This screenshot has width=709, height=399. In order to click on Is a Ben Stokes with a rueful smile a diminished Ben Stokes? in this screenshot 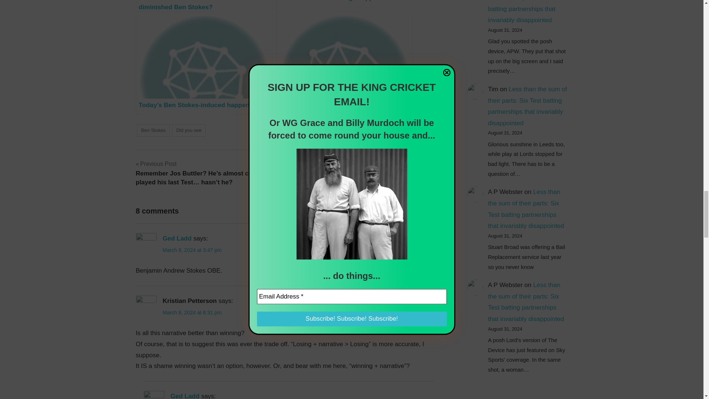, I will do `click(204, 4)`.